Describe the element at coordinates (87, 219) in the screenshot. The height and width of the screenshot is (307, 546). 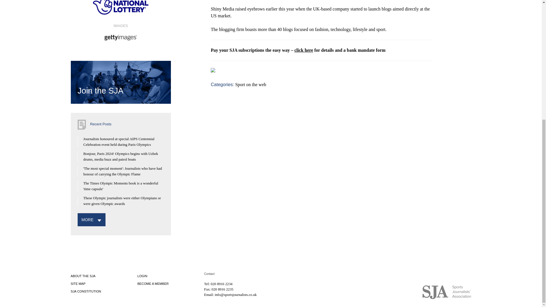
I see `MORE` at that location.